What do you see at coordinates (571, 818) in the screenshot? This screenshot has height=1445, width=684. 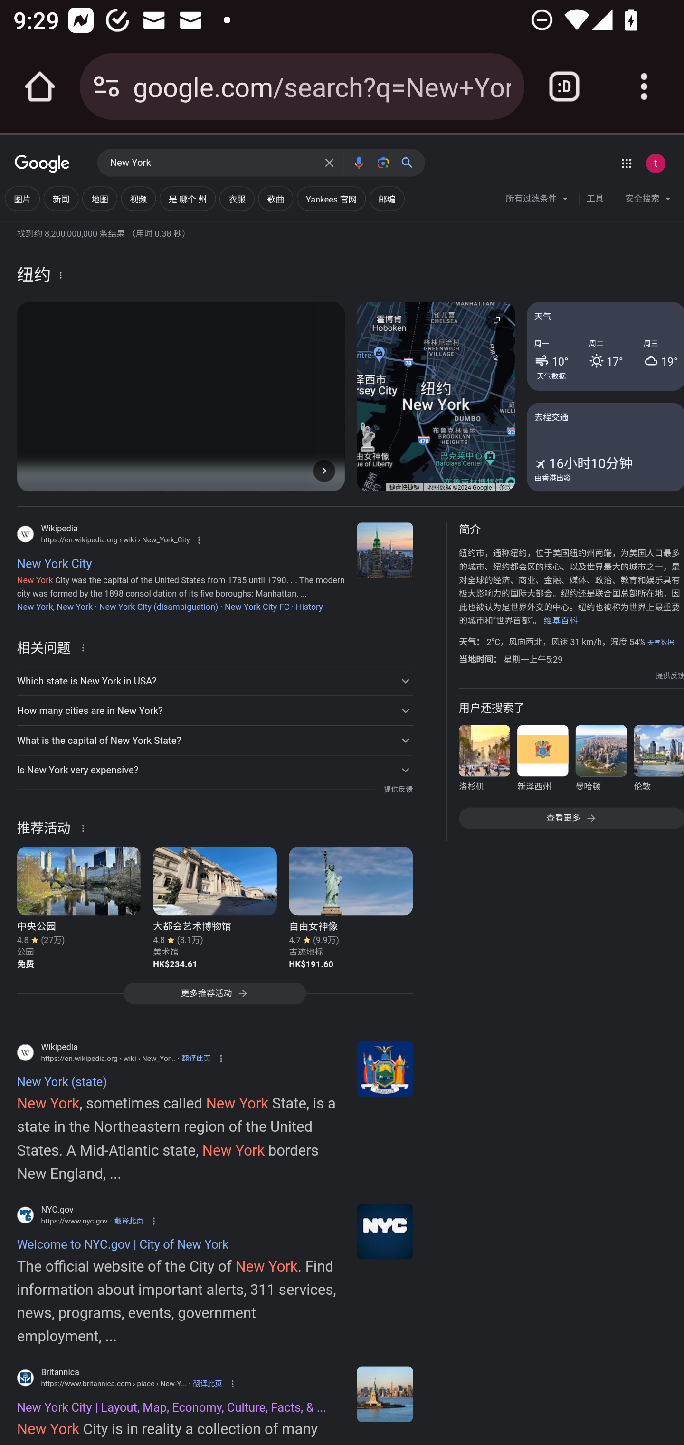 I see `查看更多 查看更多 查看更多` at bounding box center [571, 818].